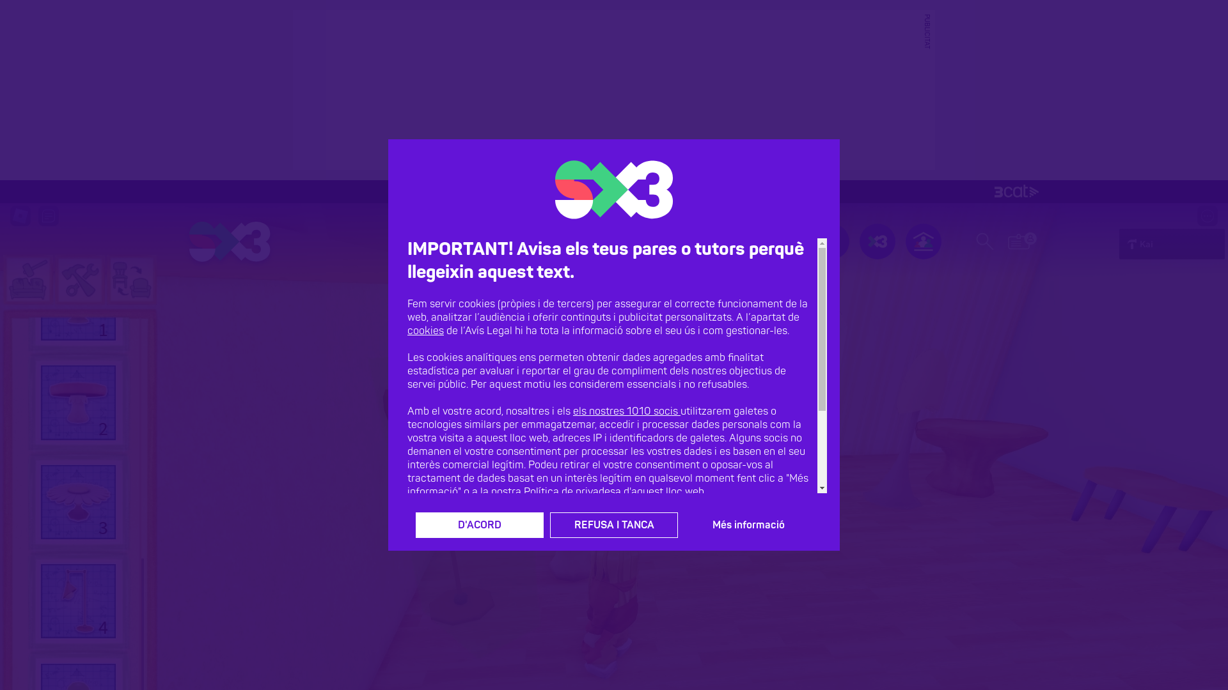  What do you see at coordinates (627, 411) in the screenshot?
I see `els nostres 1010 socis` at bounding box center [627, 411].